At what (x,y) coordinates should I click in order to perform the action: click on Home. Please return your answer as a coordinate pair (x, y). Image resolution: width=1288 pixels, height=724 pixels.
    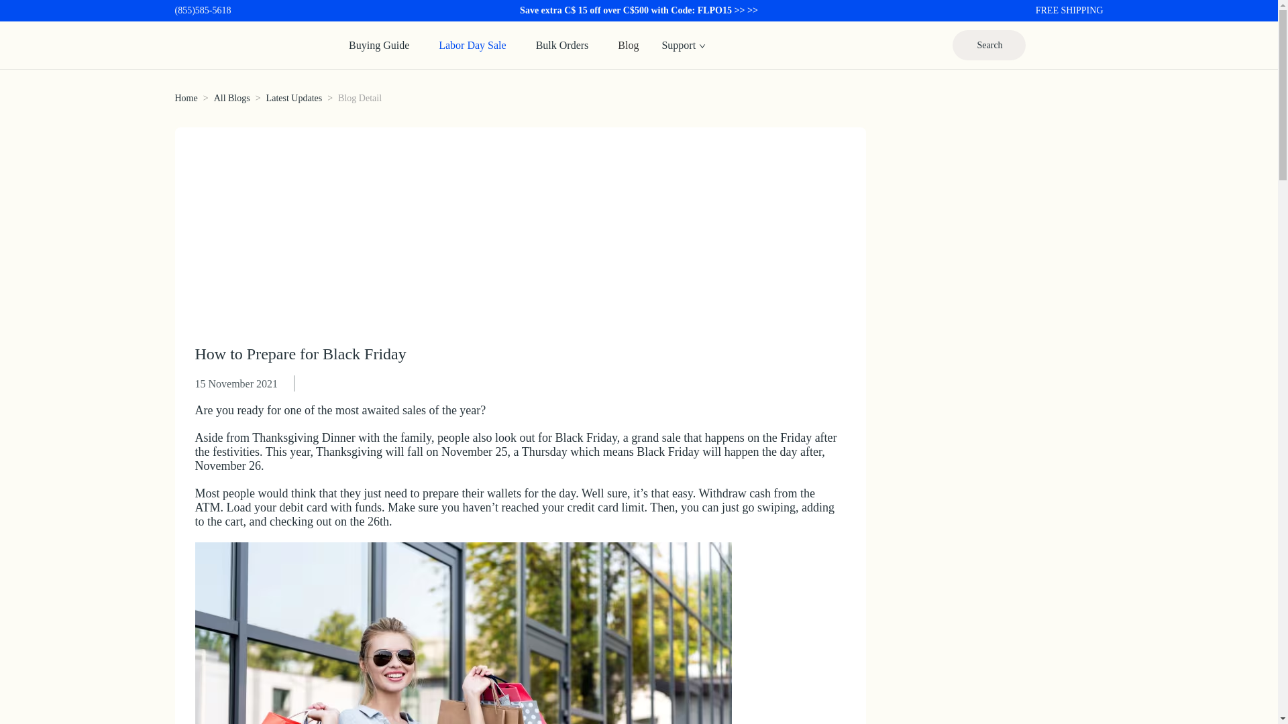
    Looking at the image, I should click on (185, 98).